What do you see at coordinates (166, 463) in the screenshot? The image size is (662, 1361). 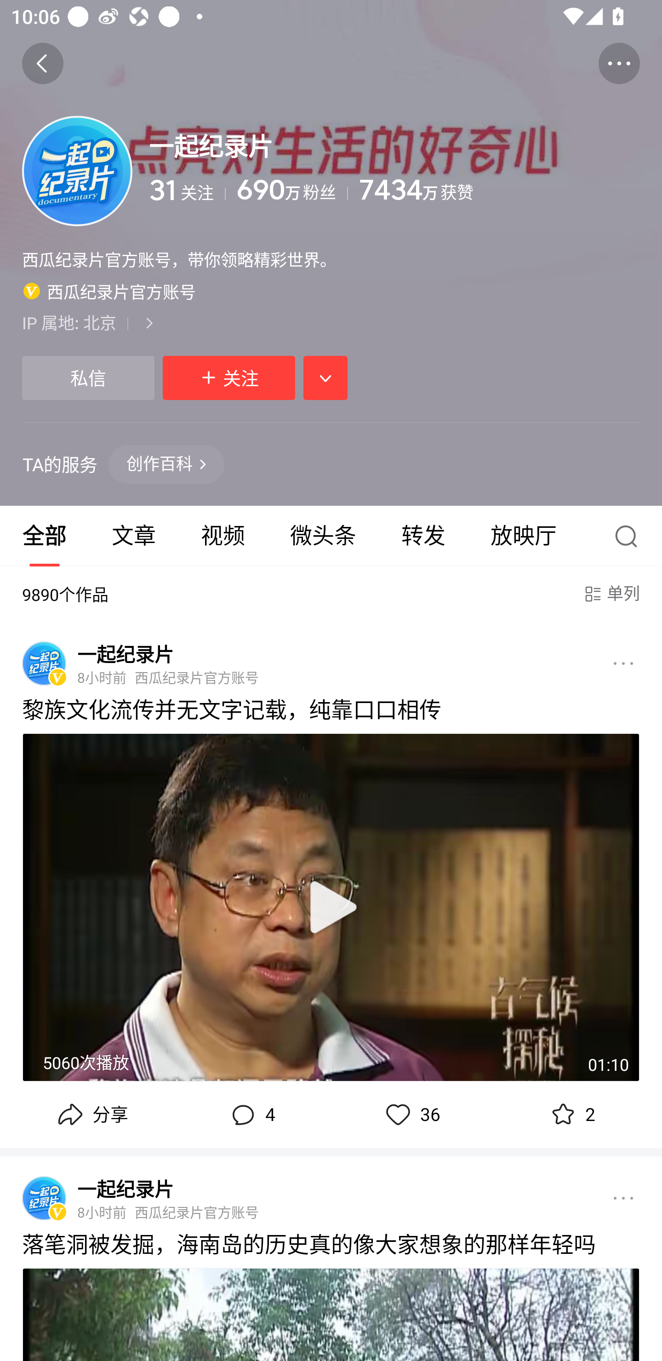 I see `创作百科` at bounding box center [166, 463].